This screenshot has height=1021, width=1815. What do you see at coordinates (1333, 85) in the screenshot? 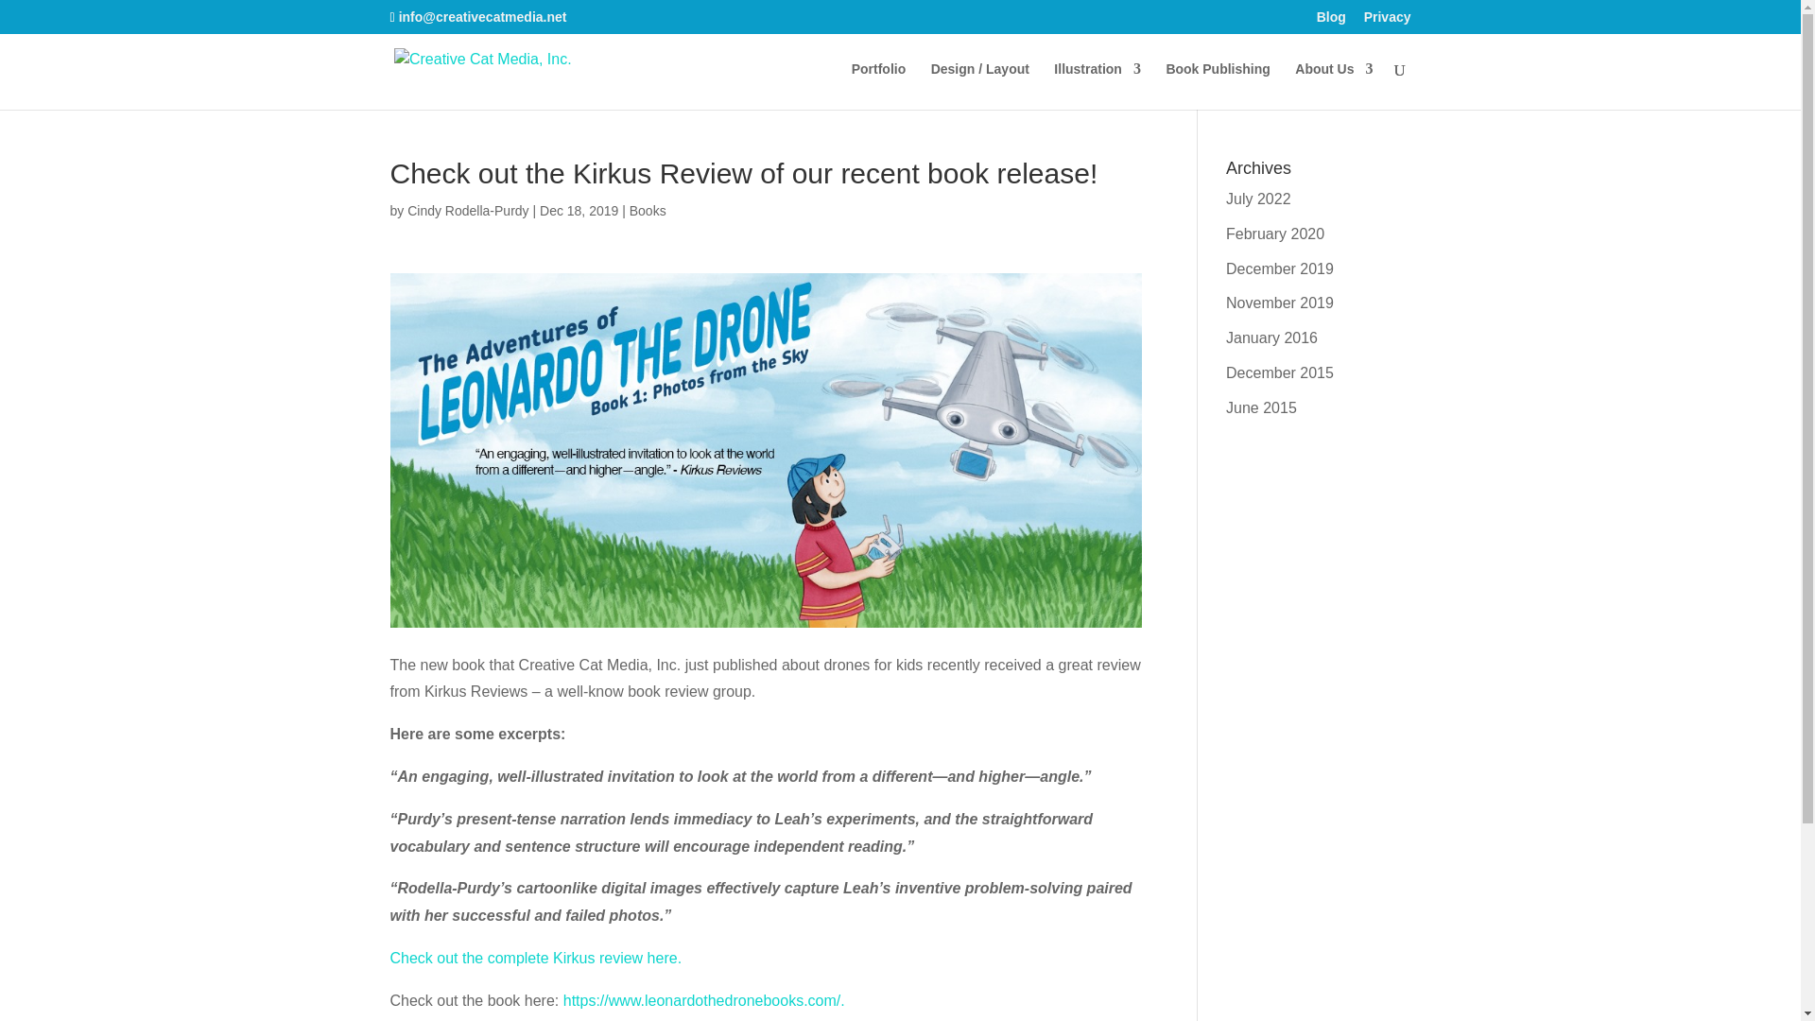
I see `About Us` at bounding box center [1333, 85].